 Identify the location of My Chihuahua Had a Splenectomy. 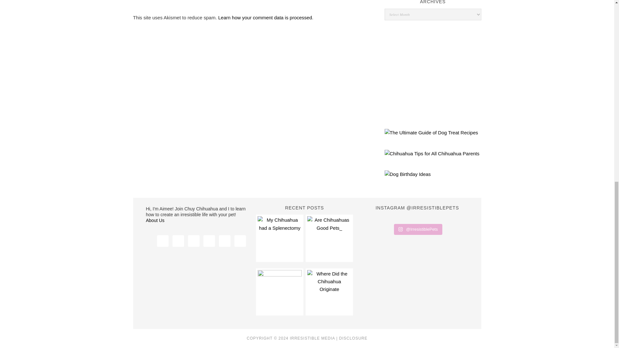
(279, 238).